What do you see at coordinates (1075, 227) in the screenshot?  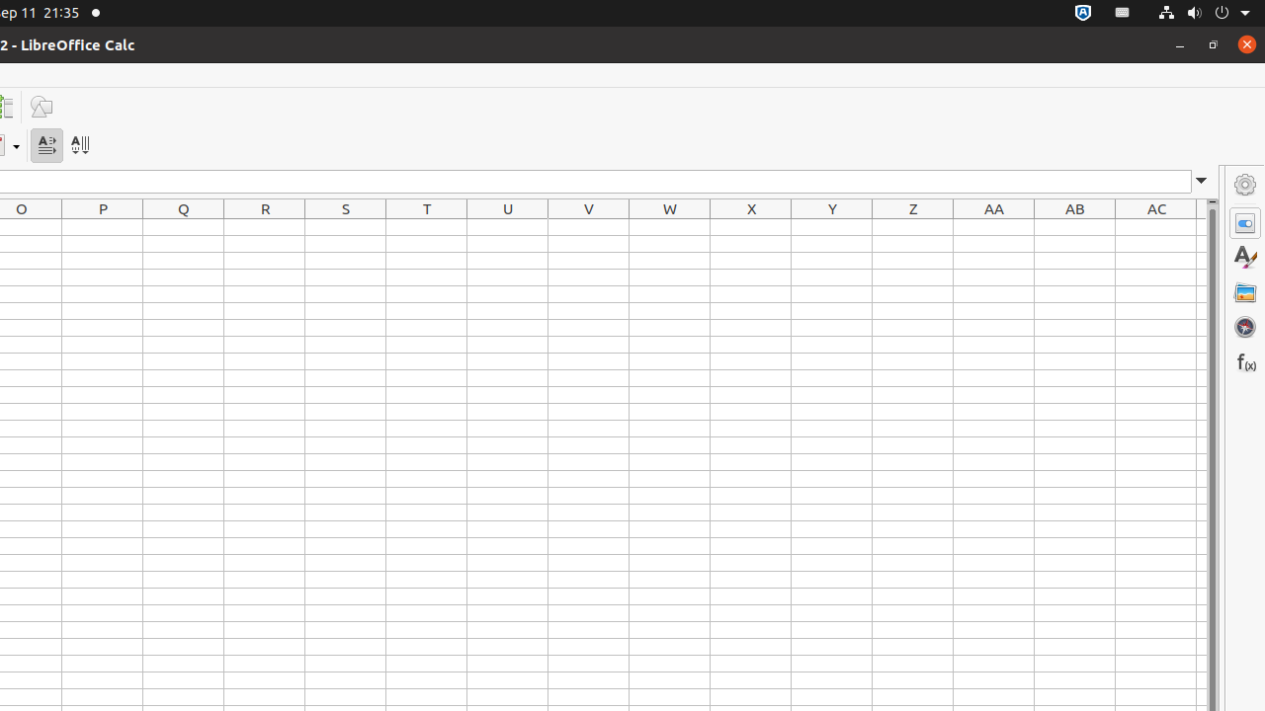 I see `AB1` at bounding box center [1075, 227].